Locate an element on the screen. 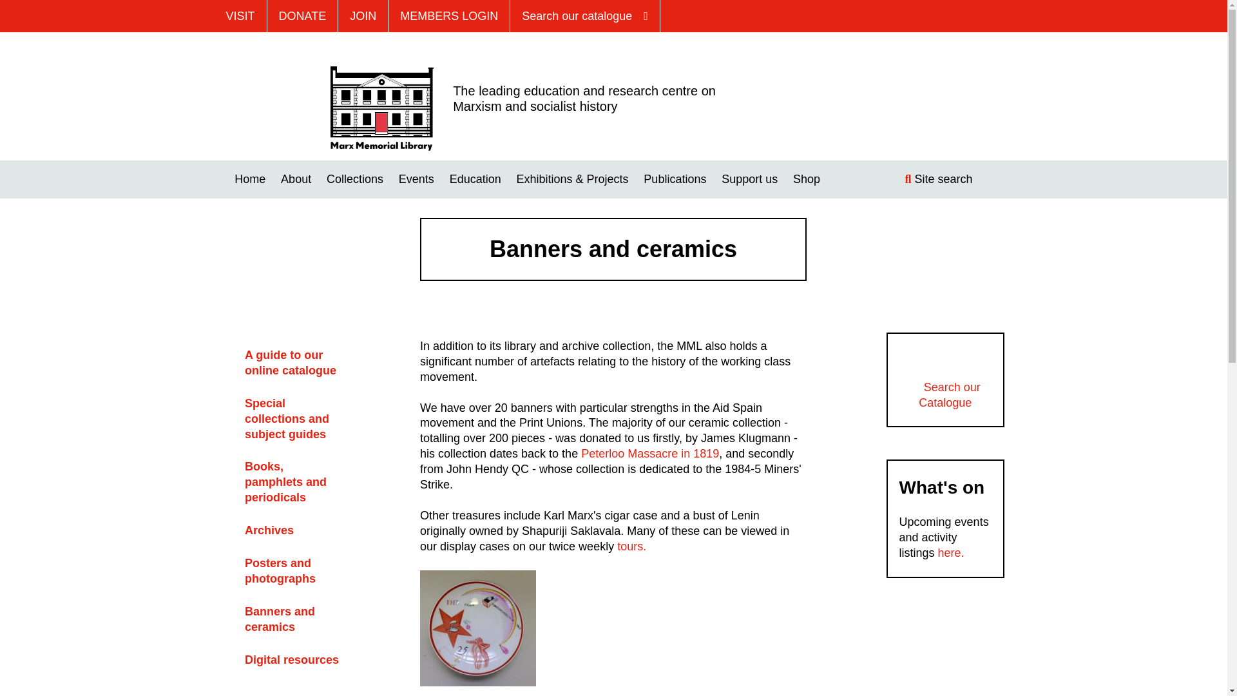  Digital resources is located at coordinates (292, 660).